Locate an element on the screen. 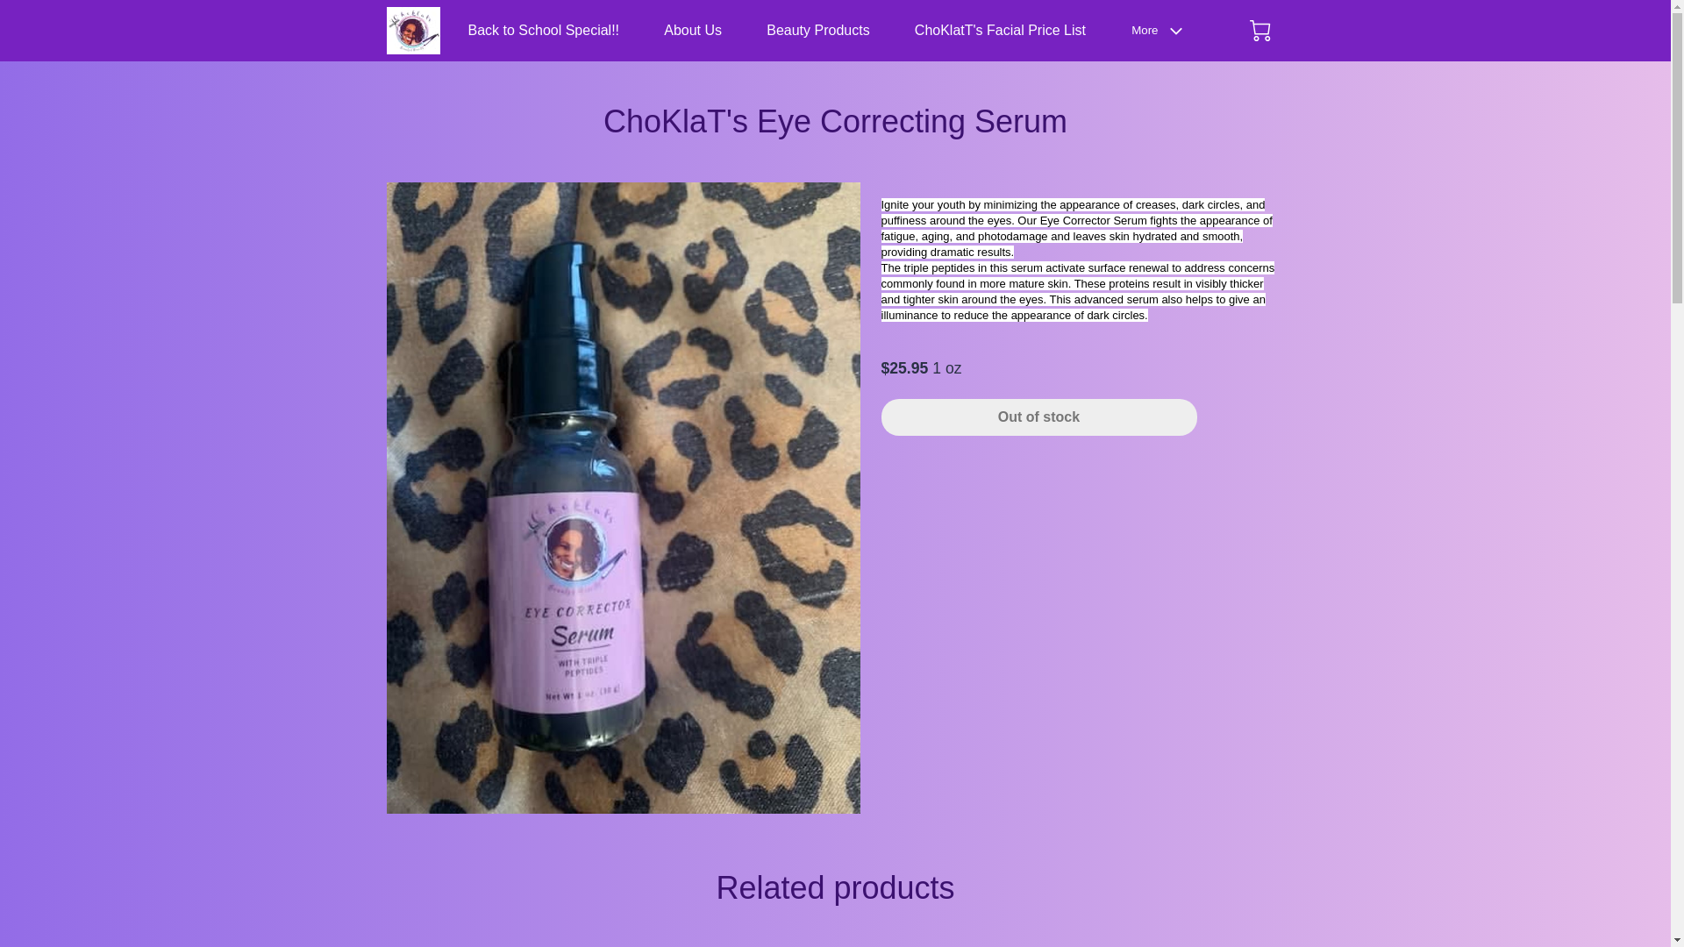  More is located at coordinates (1161, 31).